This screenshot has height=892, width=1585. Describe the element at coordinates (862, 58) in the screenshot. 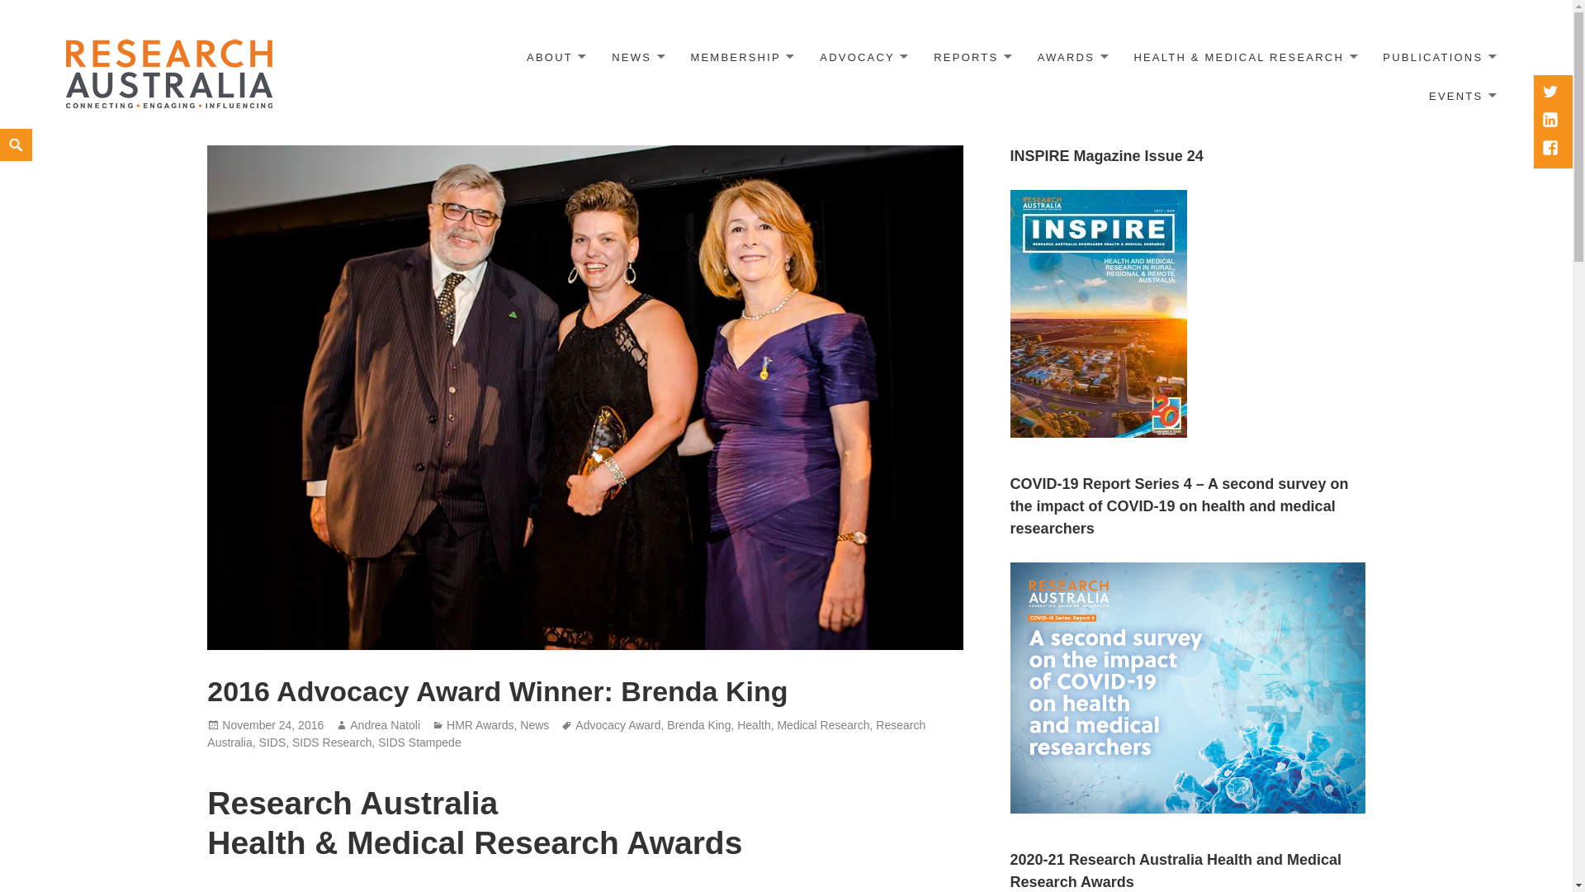

I see `ADVOCACY` at that location.